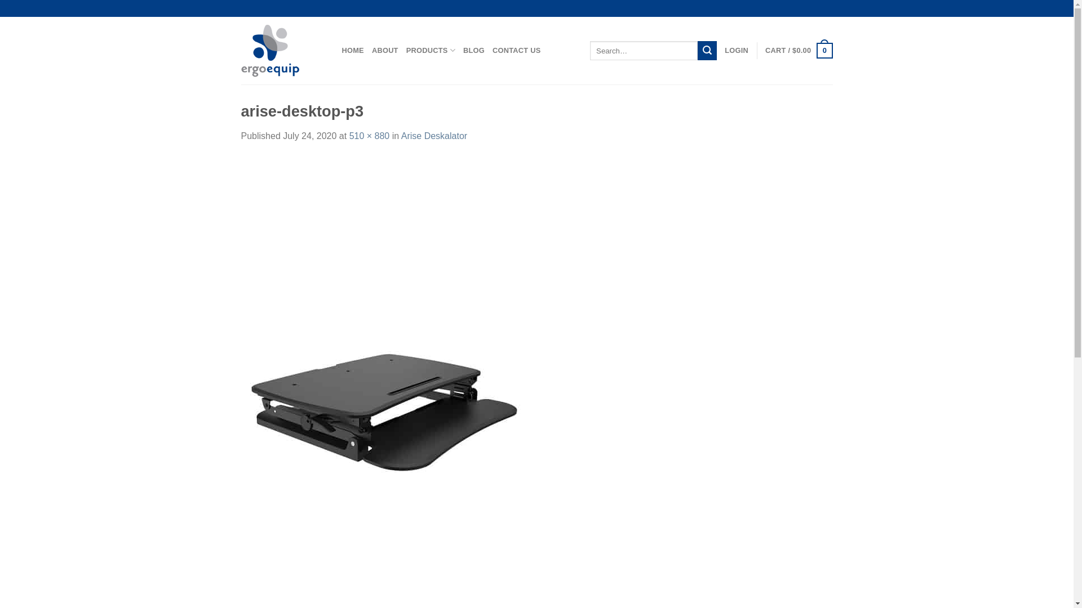 The image size is (1082, 608). What do you see at coordinates (799, 51) in the screenshot?
I see `CART / $0.00
0` at bounding box center [799, 51].